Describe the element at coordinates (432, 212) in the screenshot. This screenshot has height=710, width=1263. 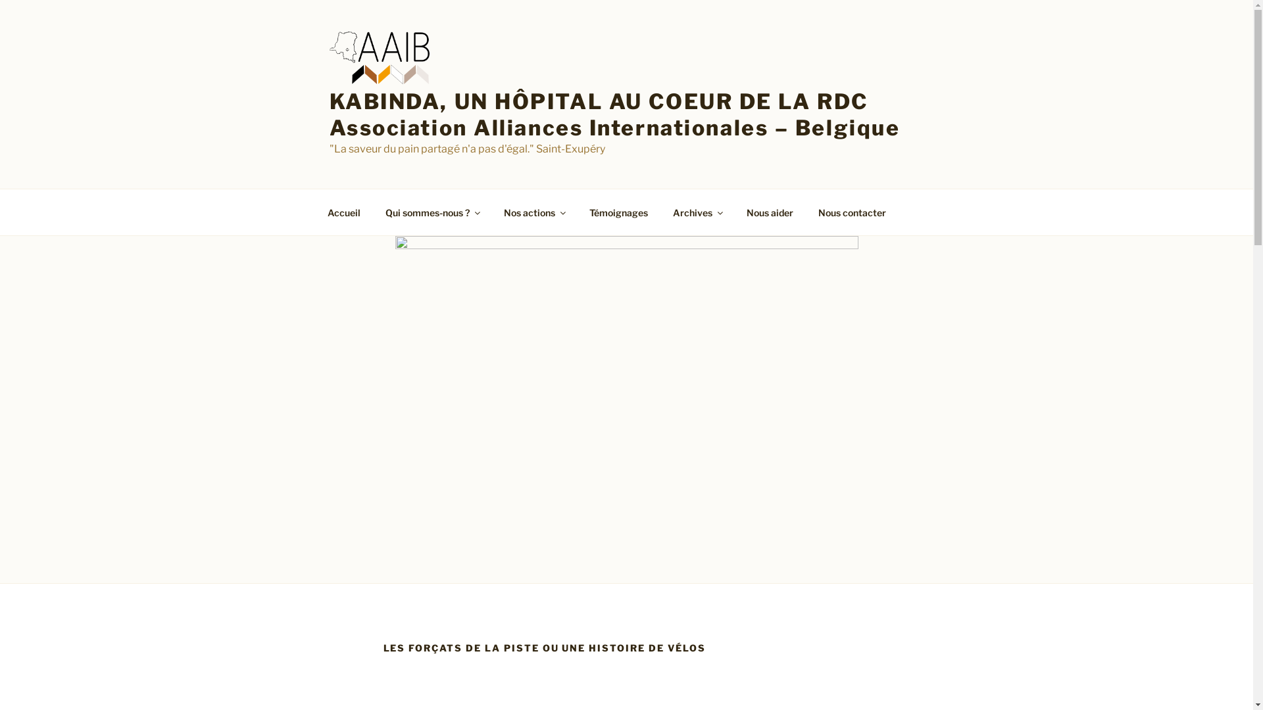
I see `Qui sommes-nous ?` at that location.